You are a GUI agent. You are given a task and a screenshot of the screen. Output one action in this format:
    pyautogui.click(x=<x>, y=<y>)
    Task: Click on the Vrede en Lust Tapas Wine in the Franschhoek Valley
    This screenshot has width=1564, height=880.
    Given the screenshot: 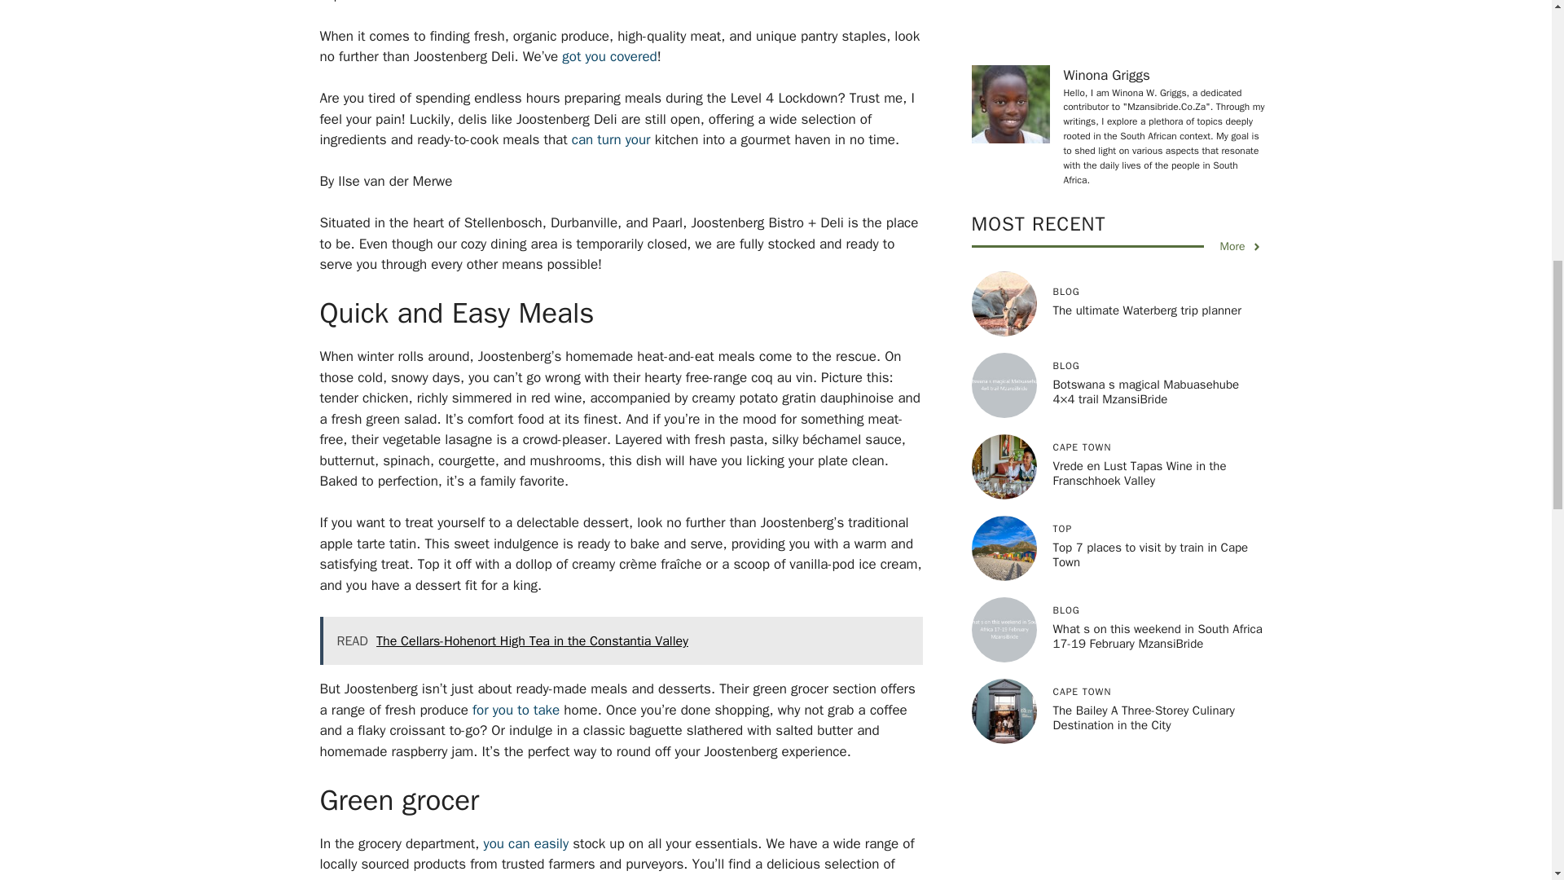 What is the action you would take?
    pyautogui.click(x=1139, y=262)
    